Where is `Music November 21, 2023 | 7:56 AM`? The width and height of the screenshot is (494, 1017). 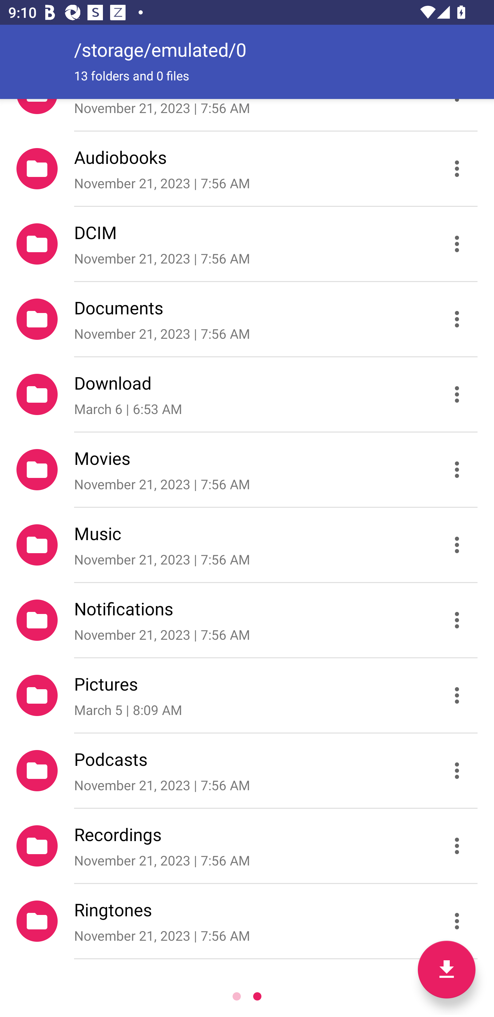 Music November 21, 2023 | 7:56 AM is located at coordinates (247, 545).